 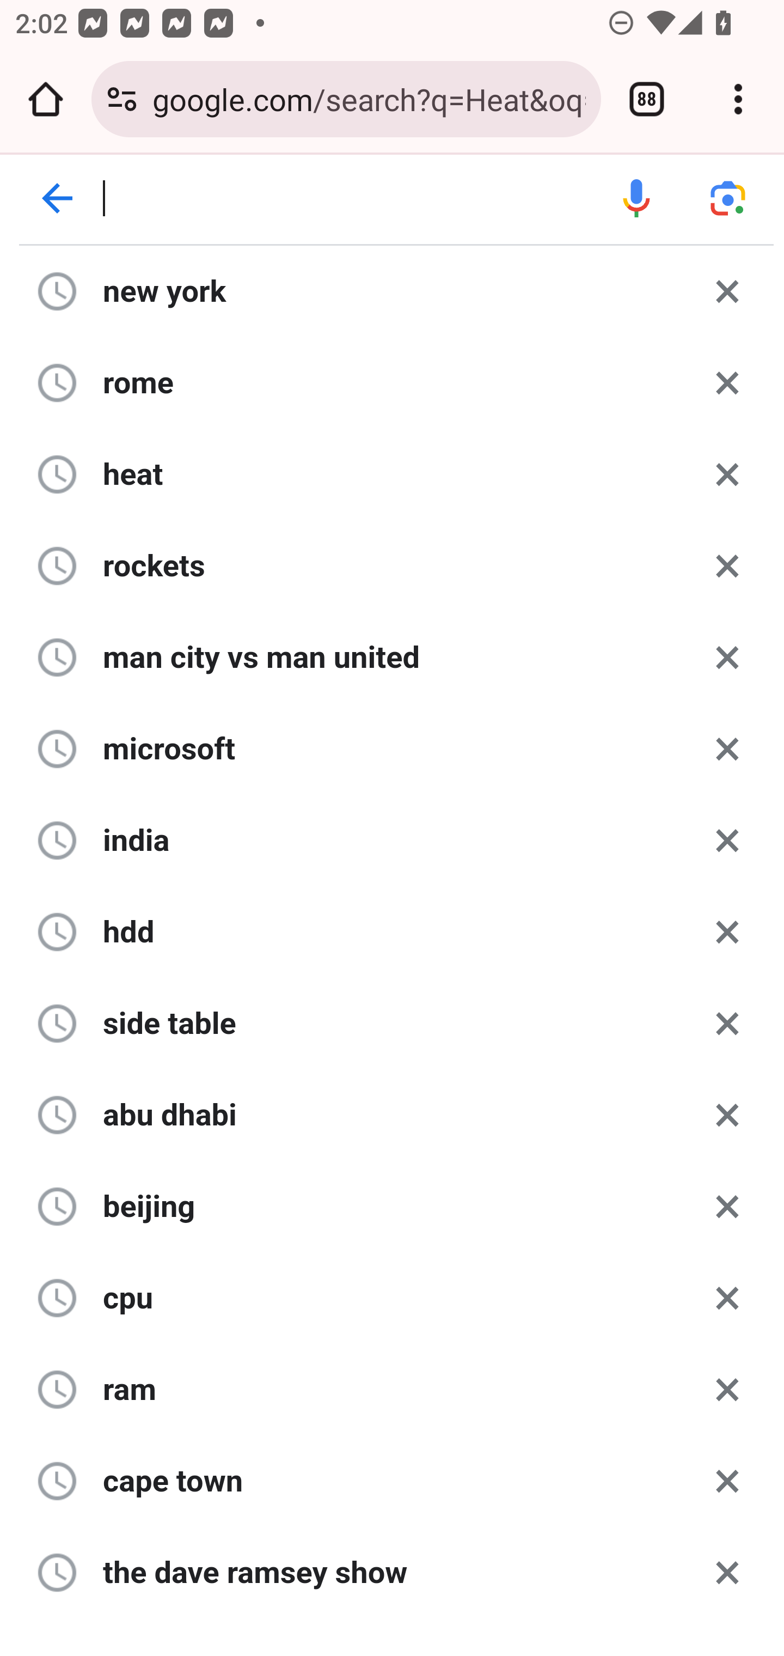 I want to click on Delete, so click(x=727, y=1480).